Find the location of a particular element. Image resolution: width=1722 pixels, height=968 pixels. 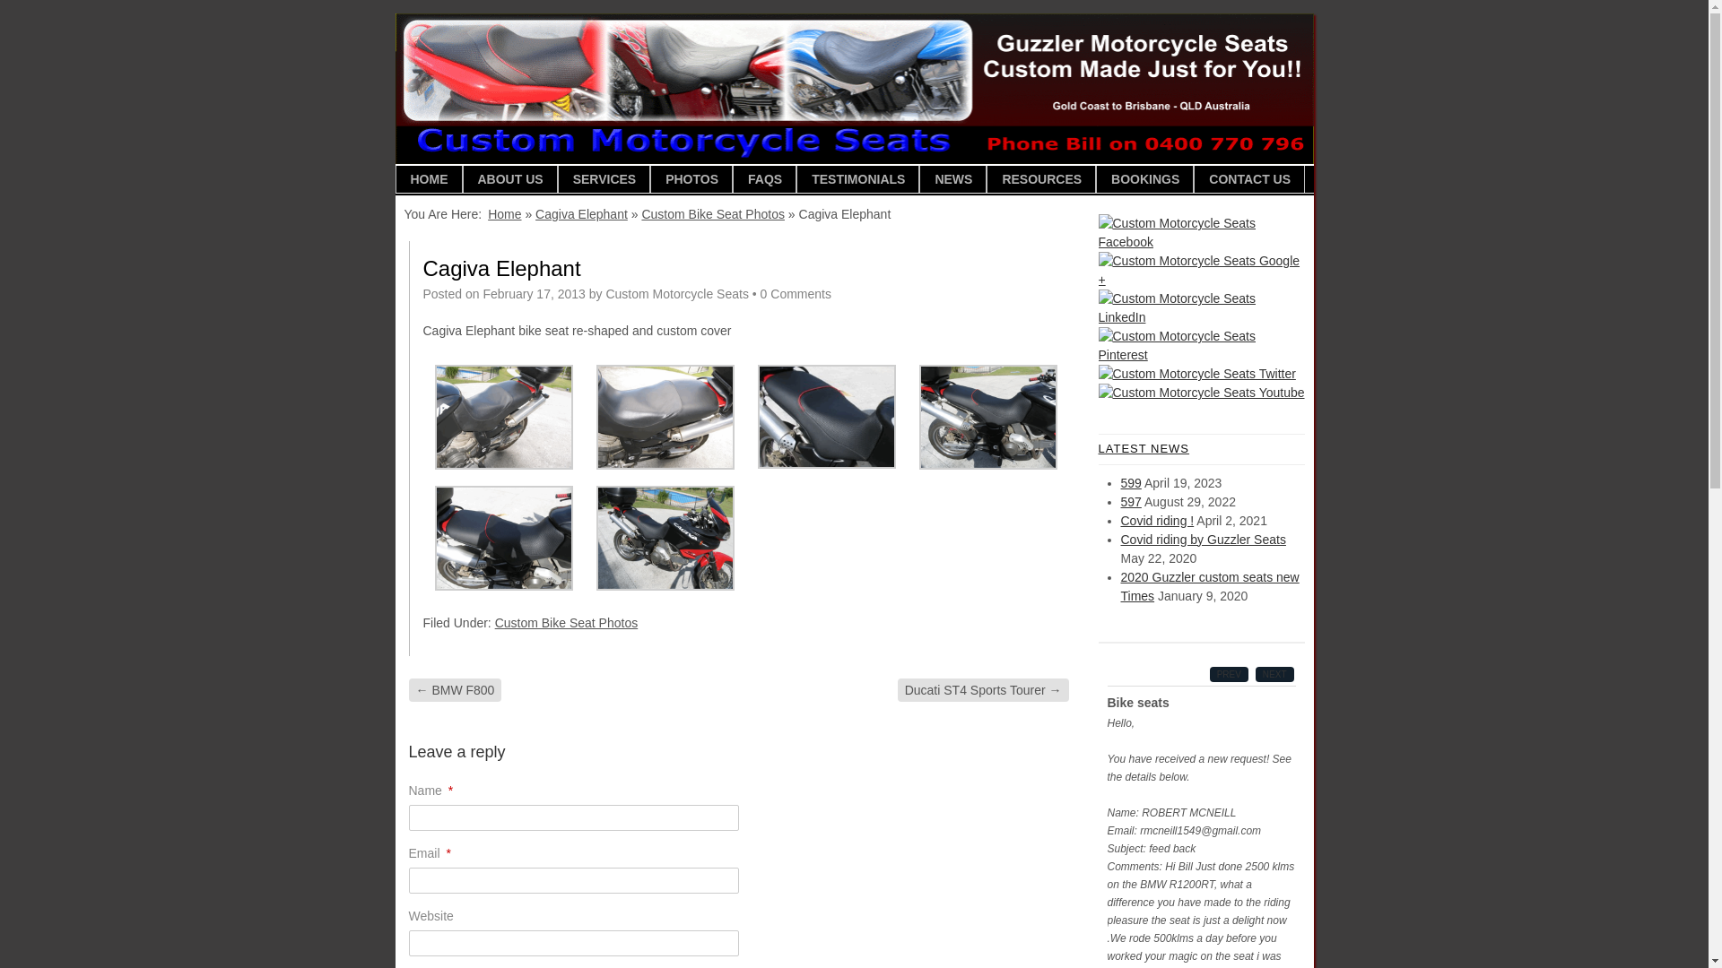

Custom Motorcycle Seats Twitter is located at coordinates (1196, 375).